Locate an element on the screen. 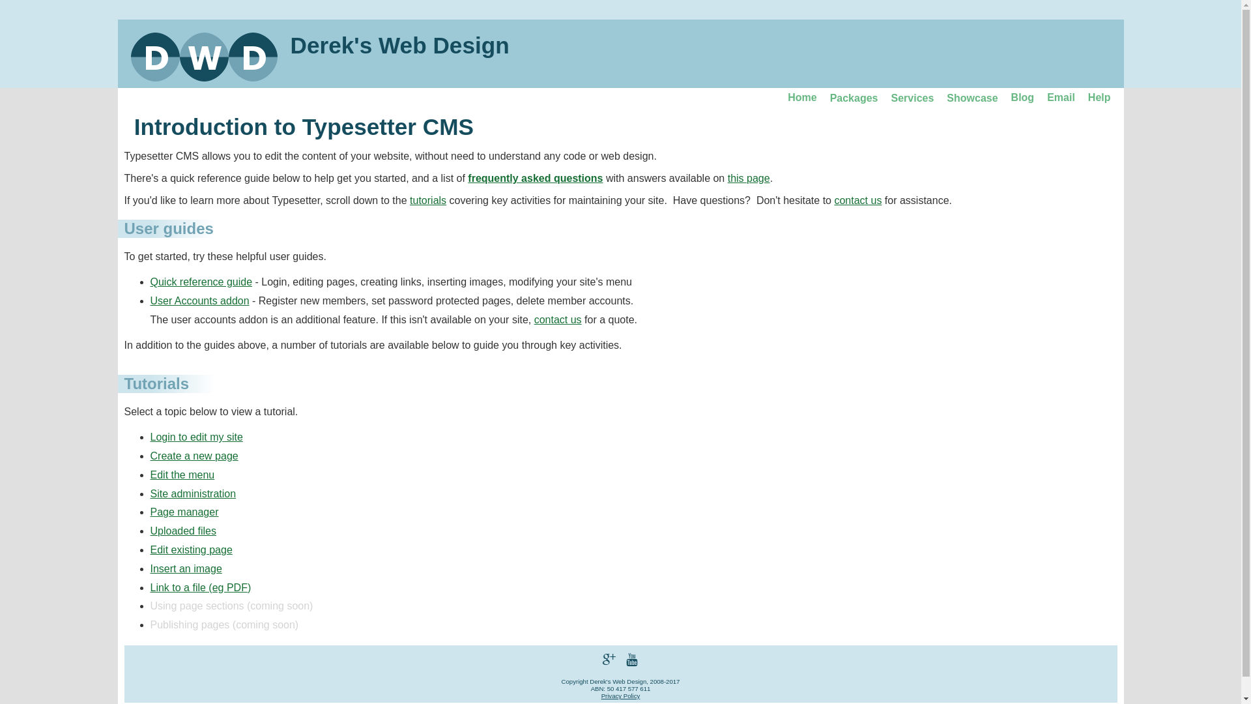  Edit existing page is located at coordinates (191, 550).